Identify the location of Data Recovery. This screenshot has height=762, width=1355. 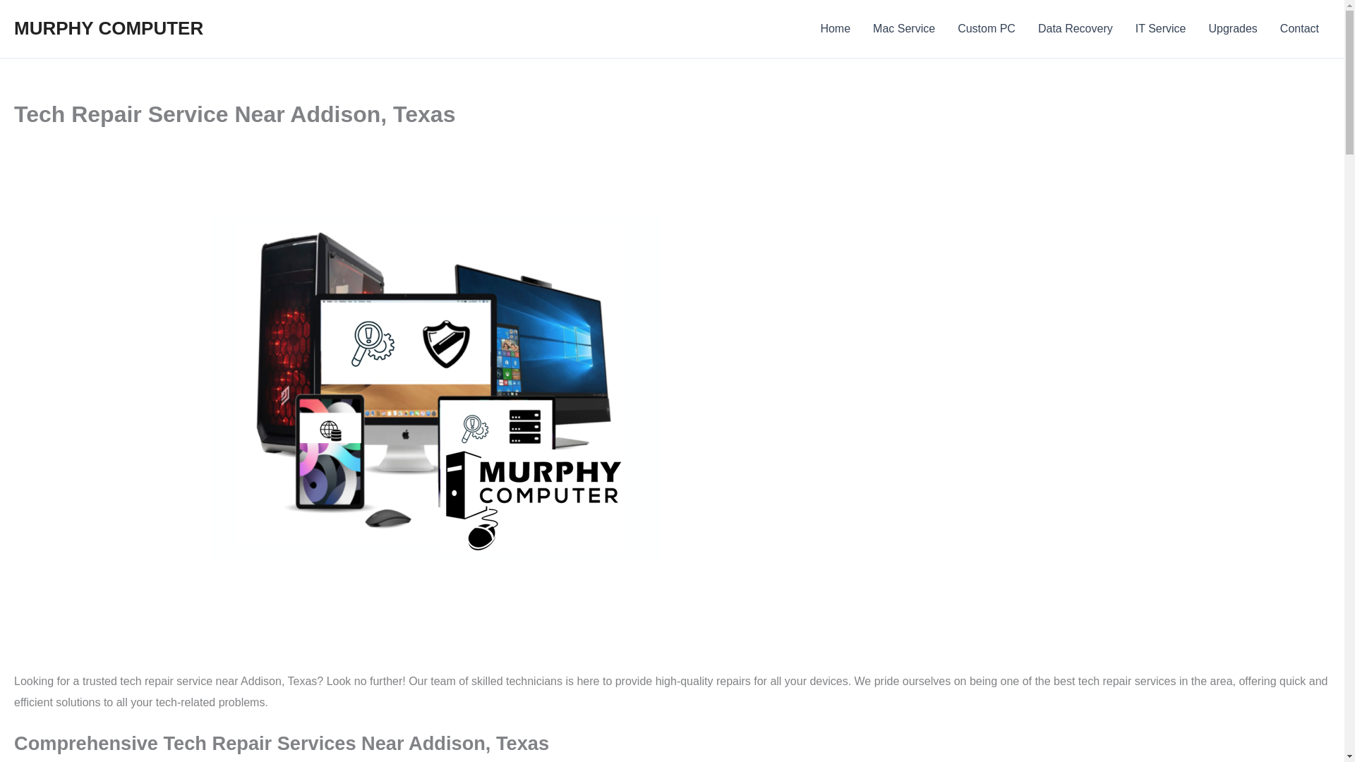
(1076, 29).